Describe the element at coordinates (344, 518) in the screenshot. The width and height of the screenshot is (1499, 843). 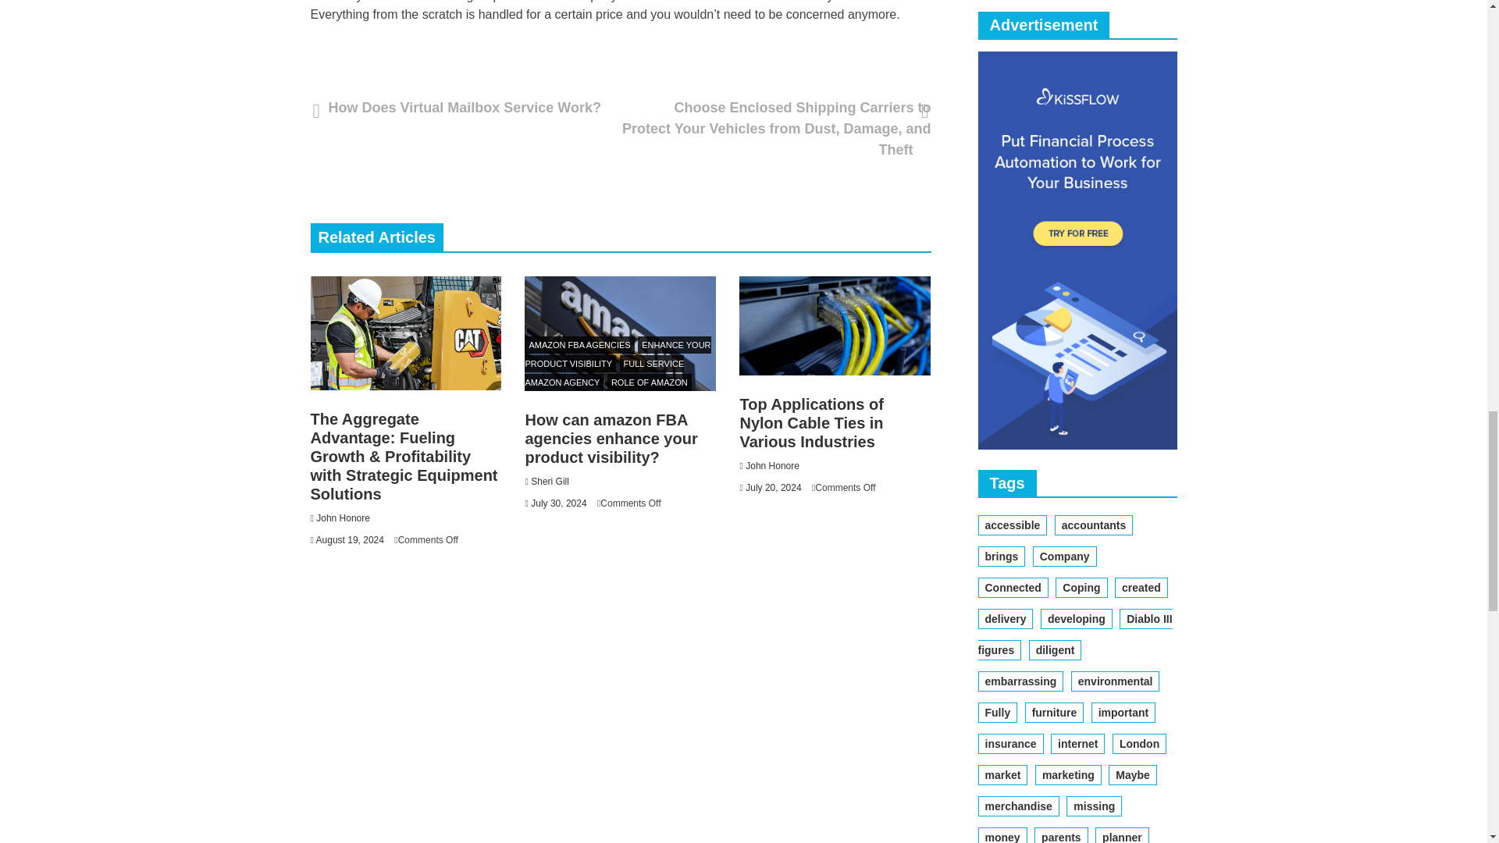
I see `John Honore` at that location.